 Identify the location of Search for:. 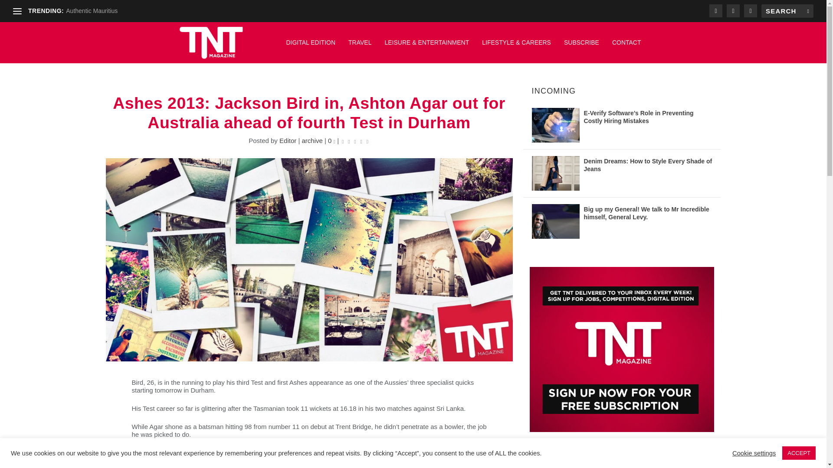
(787, 11).